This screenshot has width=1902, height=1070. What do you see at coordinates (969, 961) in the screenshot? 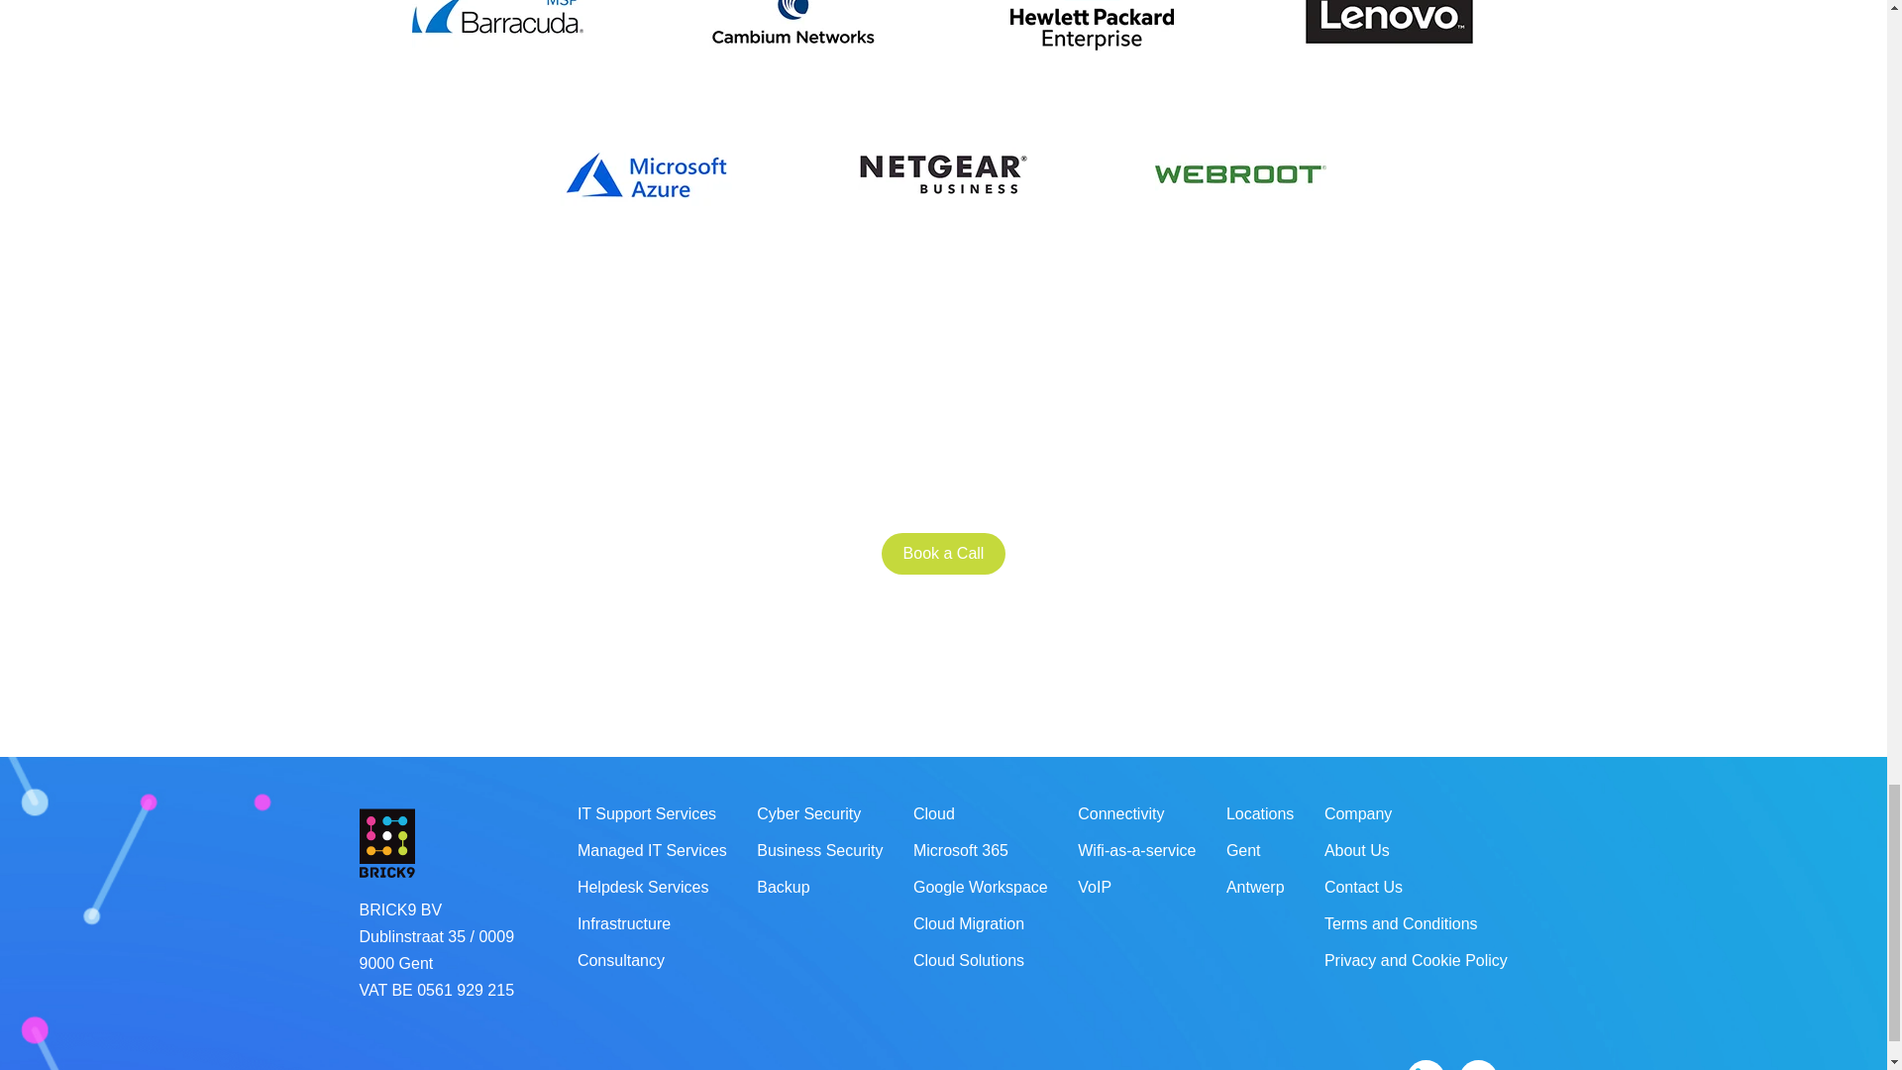
I see `Cloud Solutions` at bounding box center [969, 961].